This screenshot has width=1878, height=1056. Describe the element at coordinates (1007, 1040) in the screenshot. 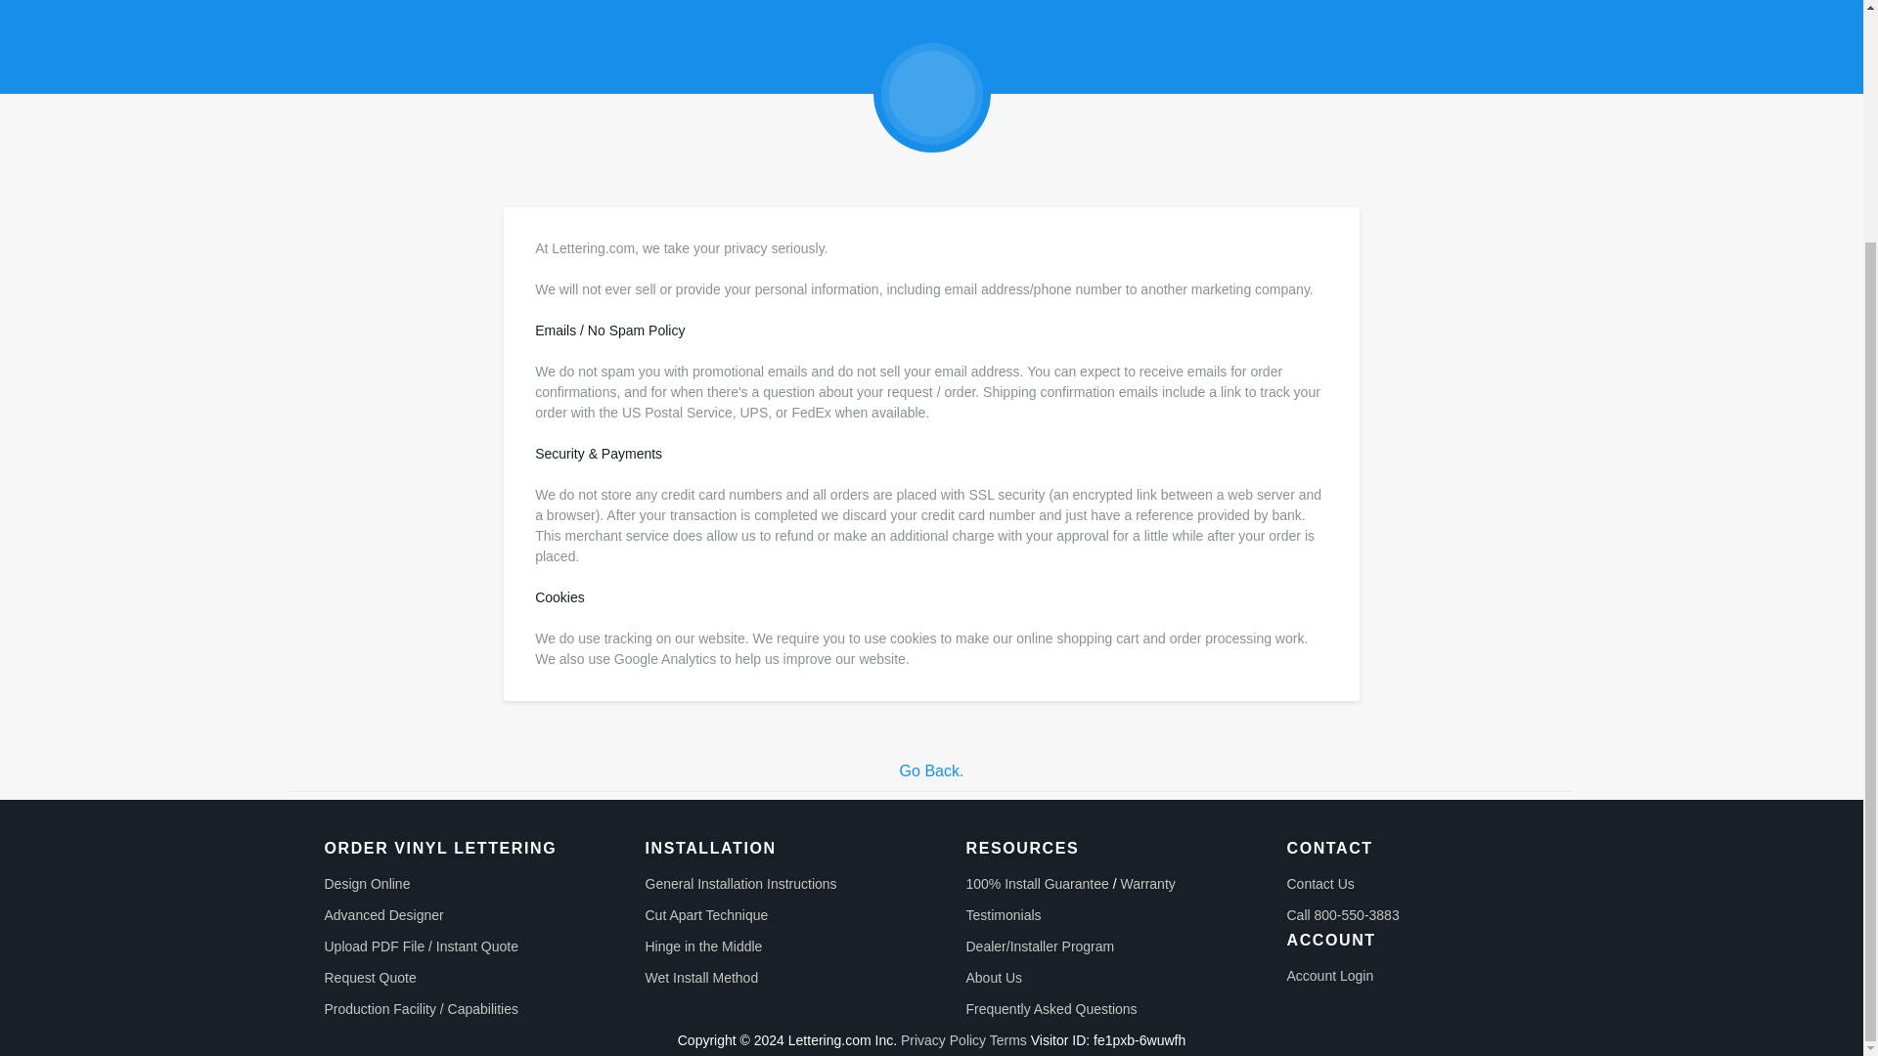

I see `Terms` at that location.